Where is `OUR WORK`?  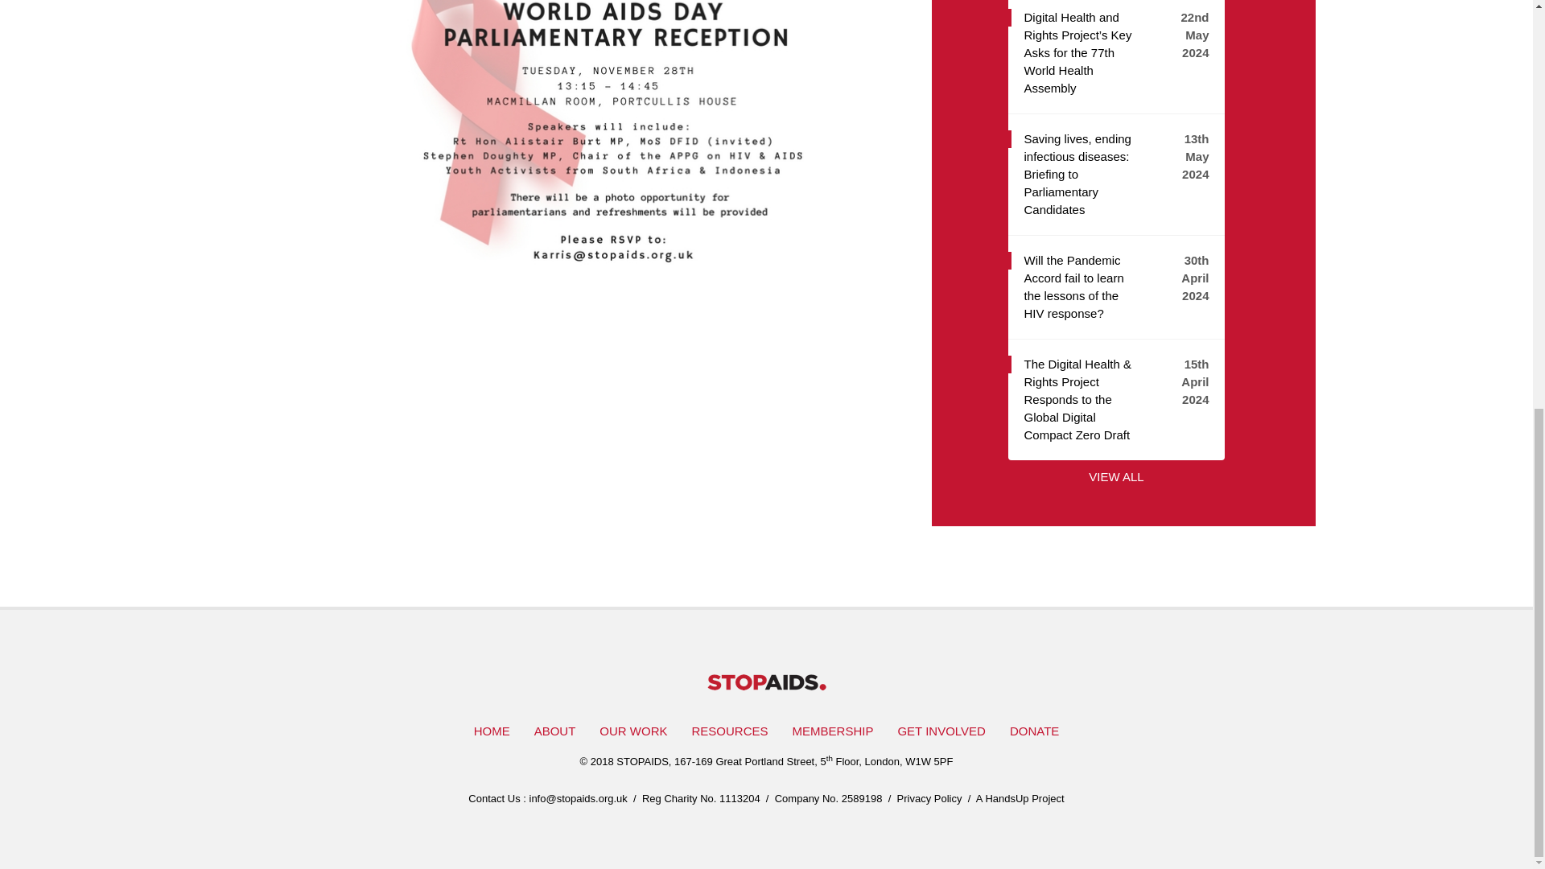 OUR WORK is located at coordinates (632, 731).